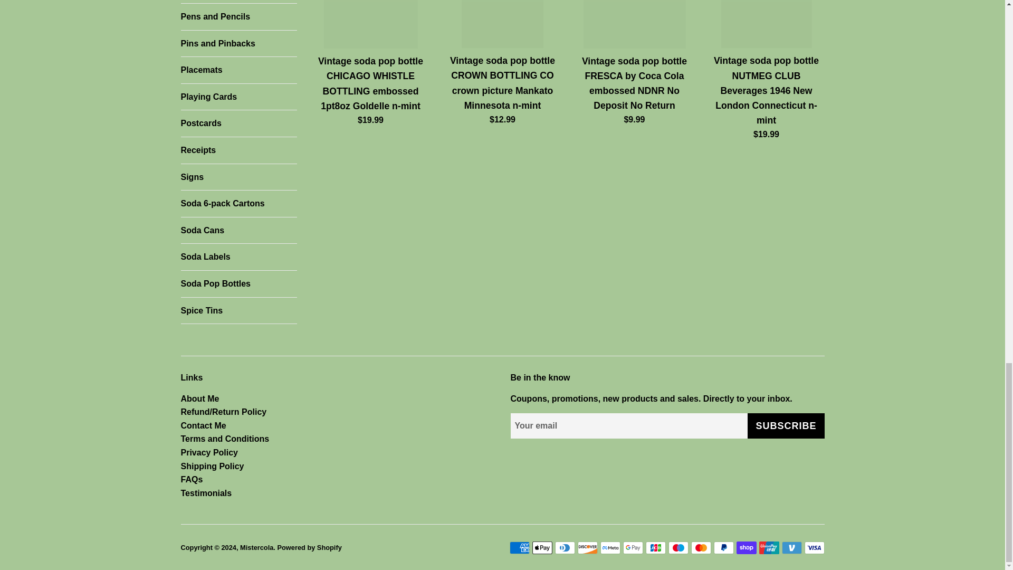  What do you see at coordinates (814, 548) in the screenshot?
I see `Visa` at bounding box center [814, 548].